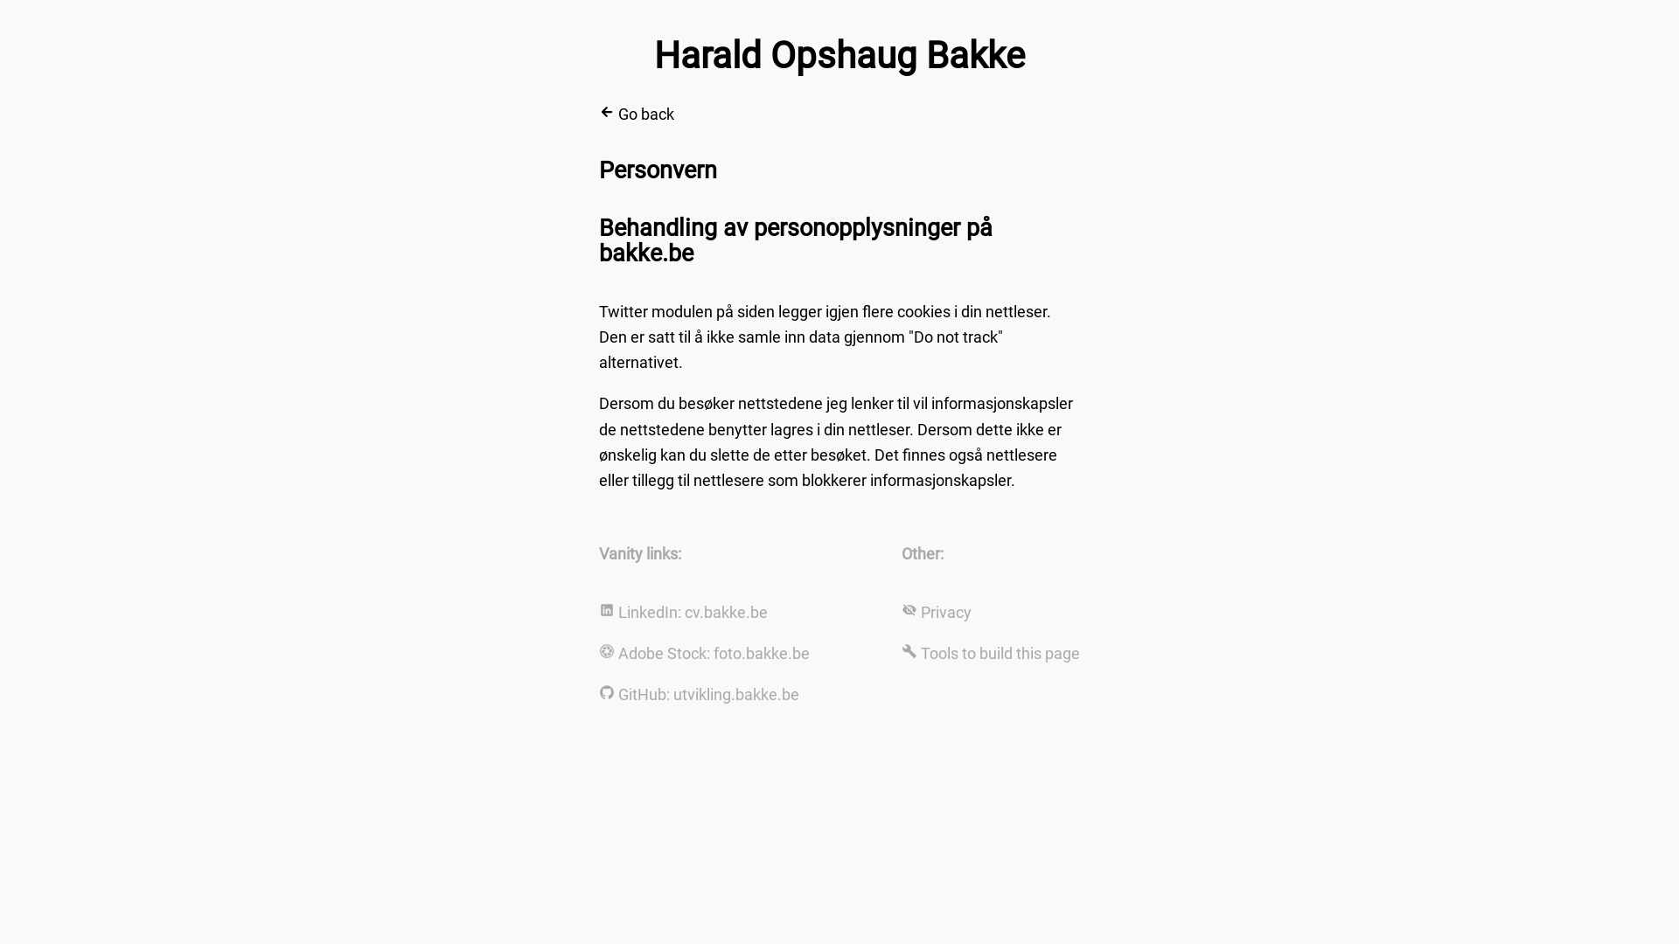  What do you see at coordinates (801, 350) in the screenshot?
I see `"Do not track" alternativet` at bounding box center [801, 350].